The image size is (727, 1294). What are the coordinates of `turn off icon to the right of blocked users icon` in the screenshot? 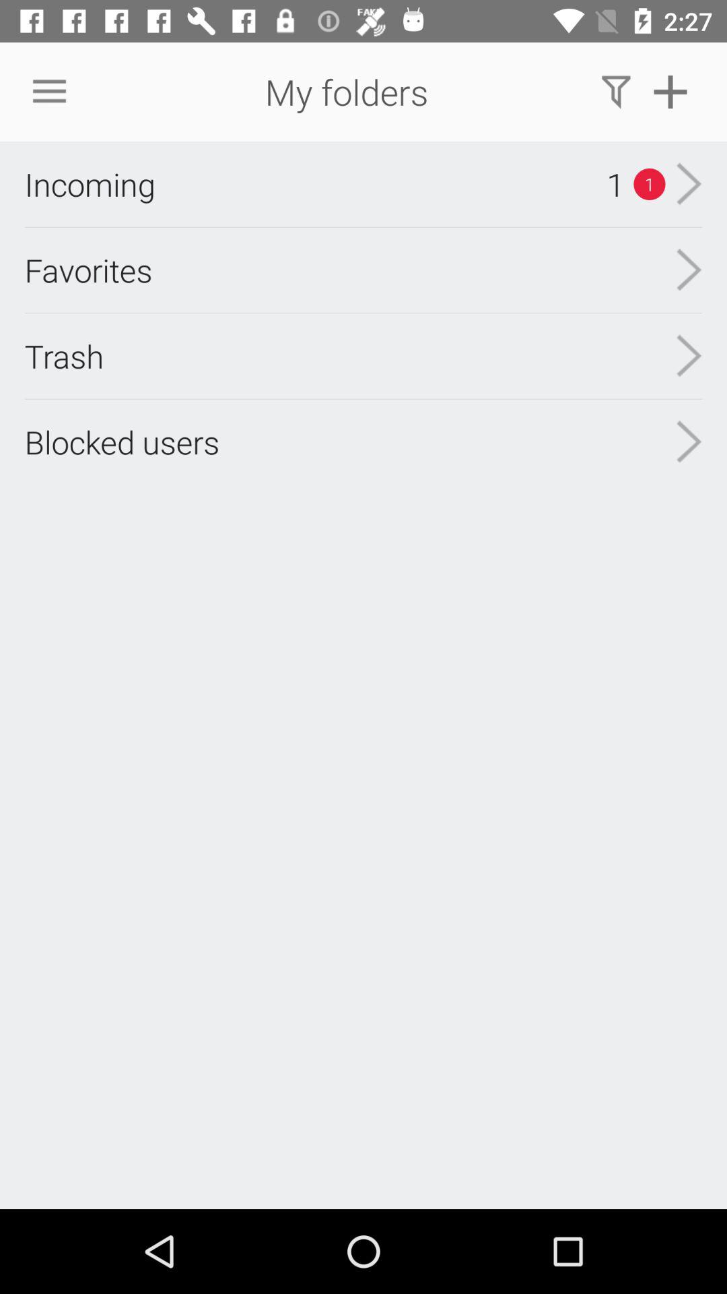 It's located at (689, 442).